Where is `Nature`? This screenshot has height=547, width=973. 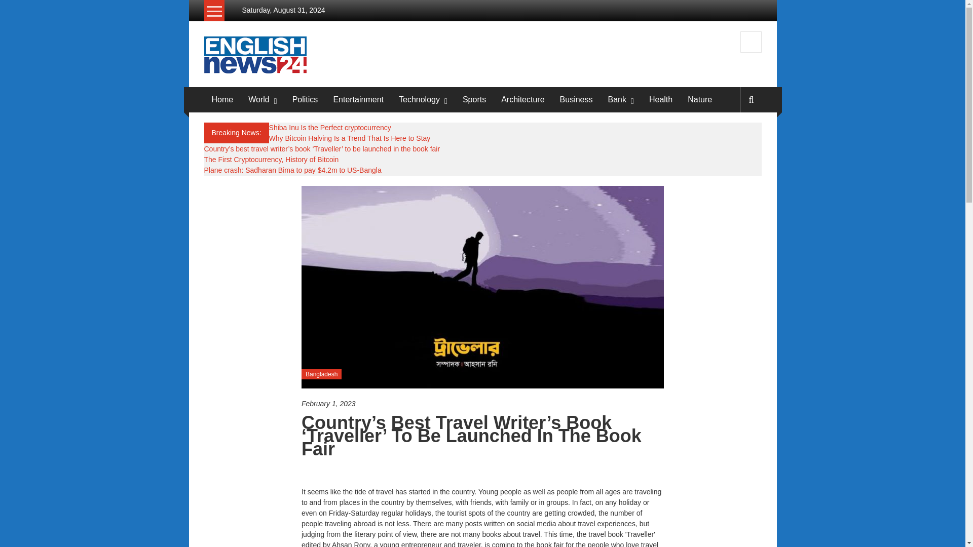
Nature is located at coordinates (700, 99).